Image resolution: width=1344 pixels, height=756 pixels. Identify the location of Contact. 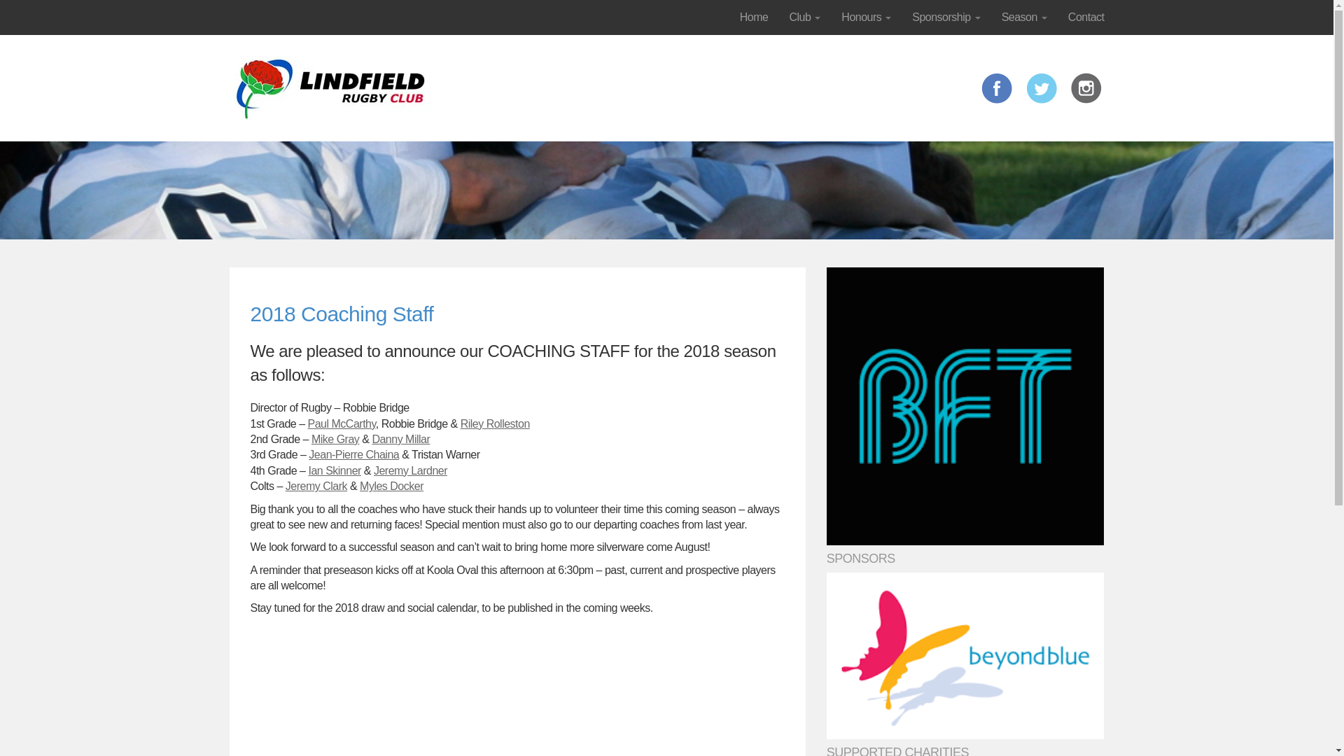
(1086, 17).